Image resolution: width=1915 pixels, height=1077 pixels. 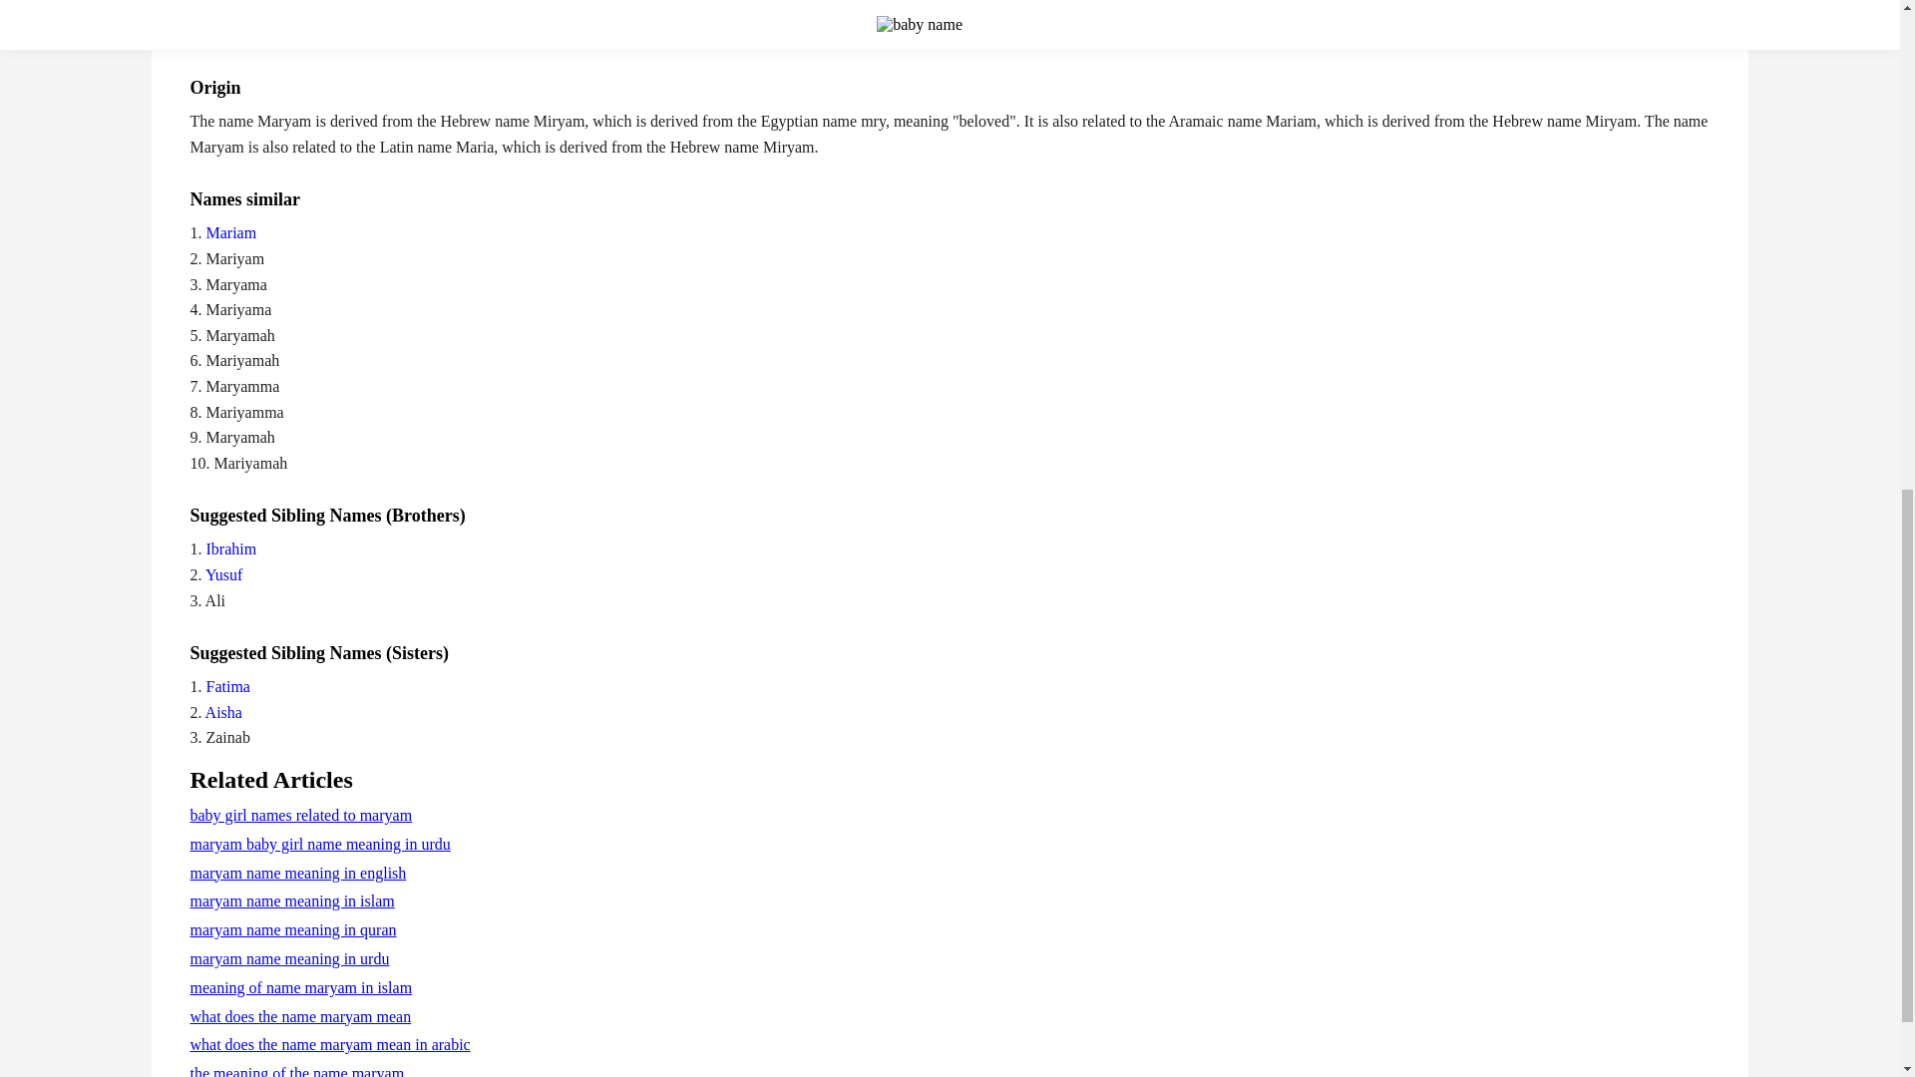 What do you see at coordinates (228, 548) in the screenshot?
I see `Ibrahim` at bounding box center [228, 548].